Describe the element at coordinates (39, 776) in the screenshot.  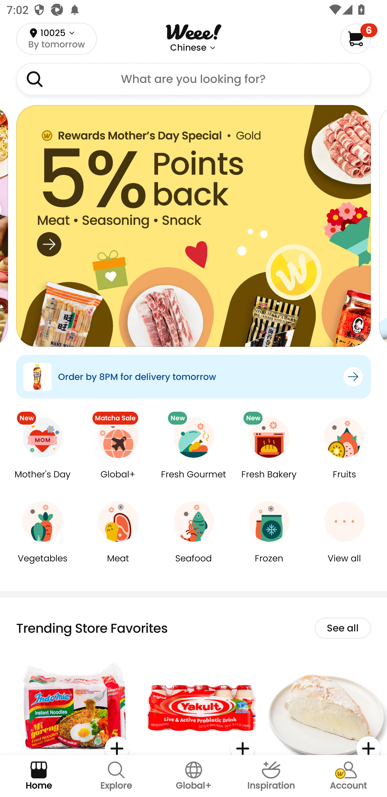
I see `Home` at that location.